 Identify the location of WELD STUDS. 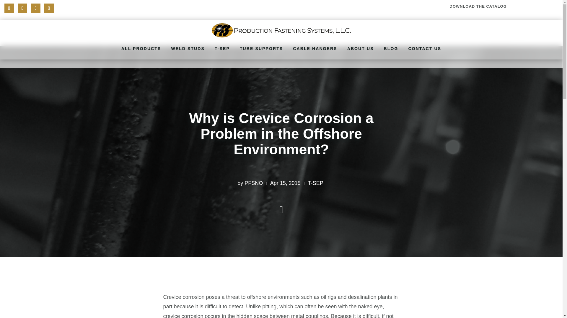
(188, 48).